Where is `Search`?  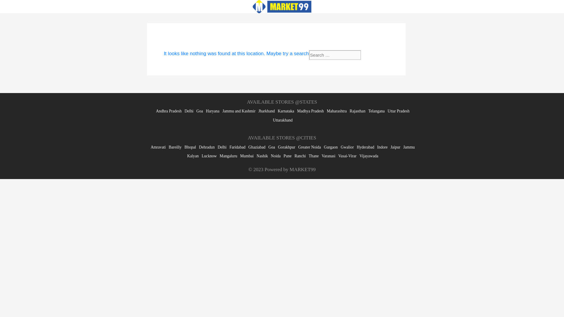 Search is located at coordinates (372, 55).